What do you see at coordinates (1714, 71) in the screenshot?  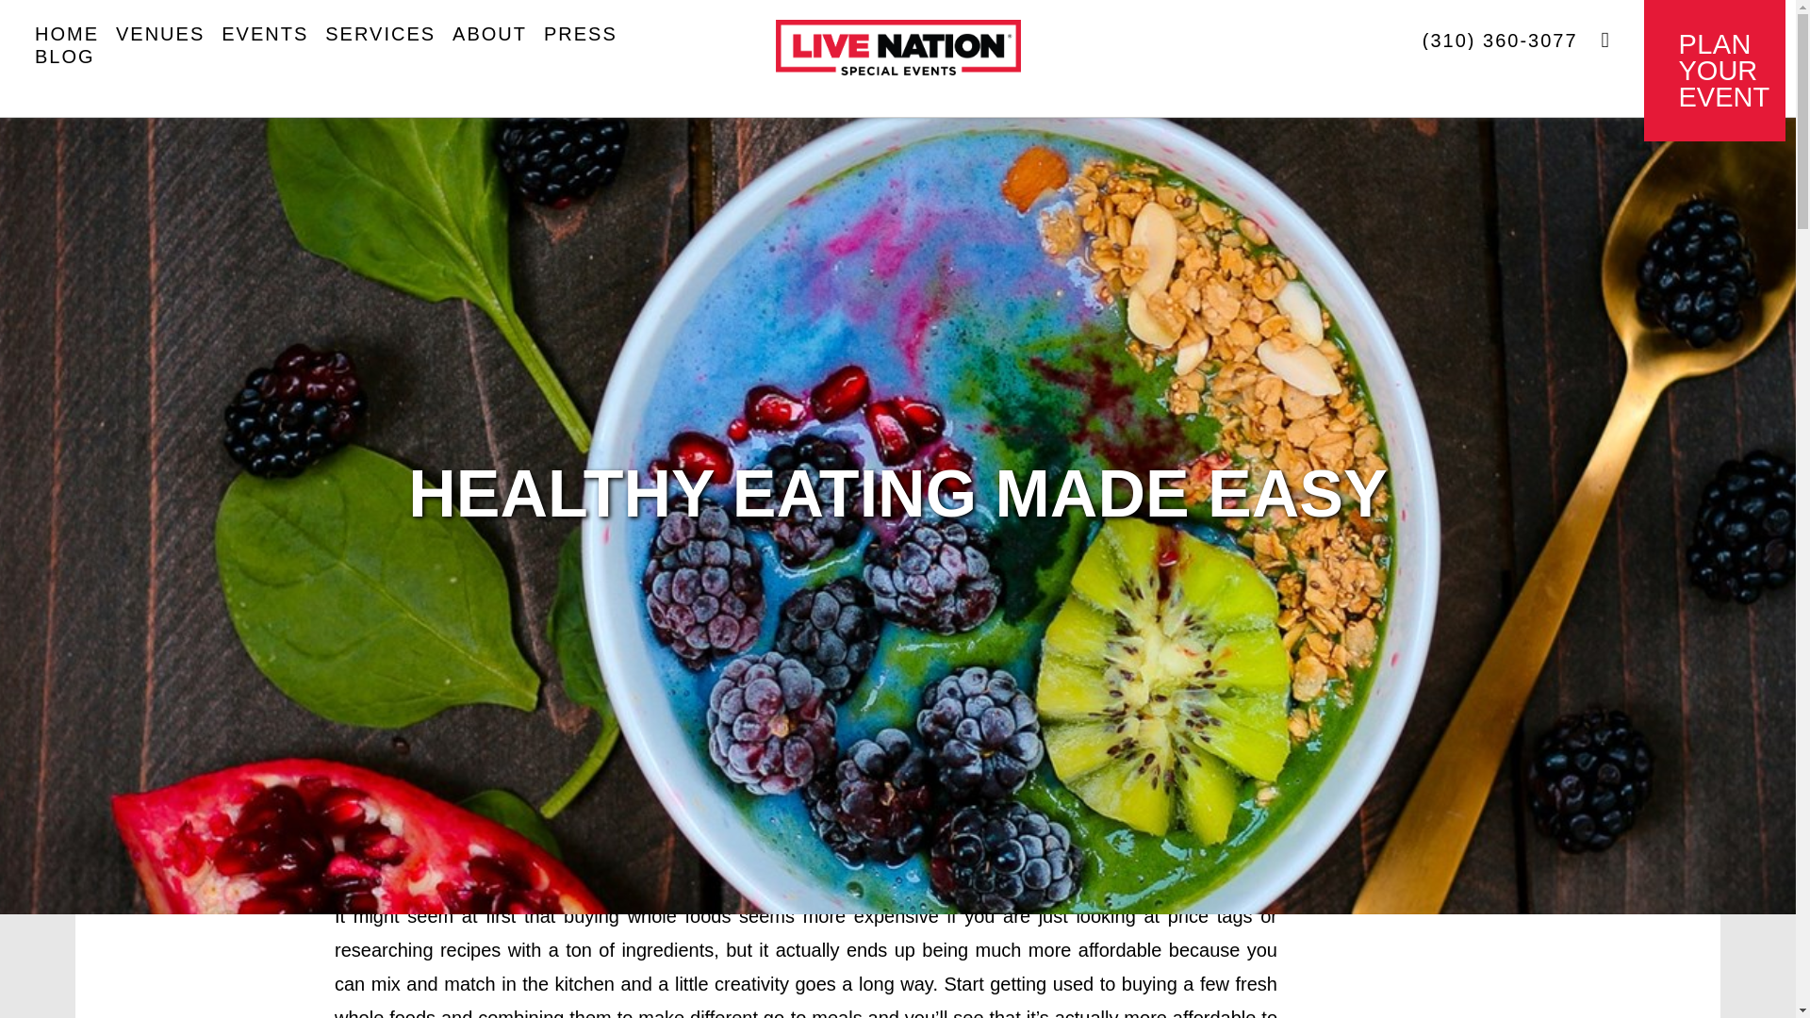 I see `SERVICES` at bounding box center [1714, 71].